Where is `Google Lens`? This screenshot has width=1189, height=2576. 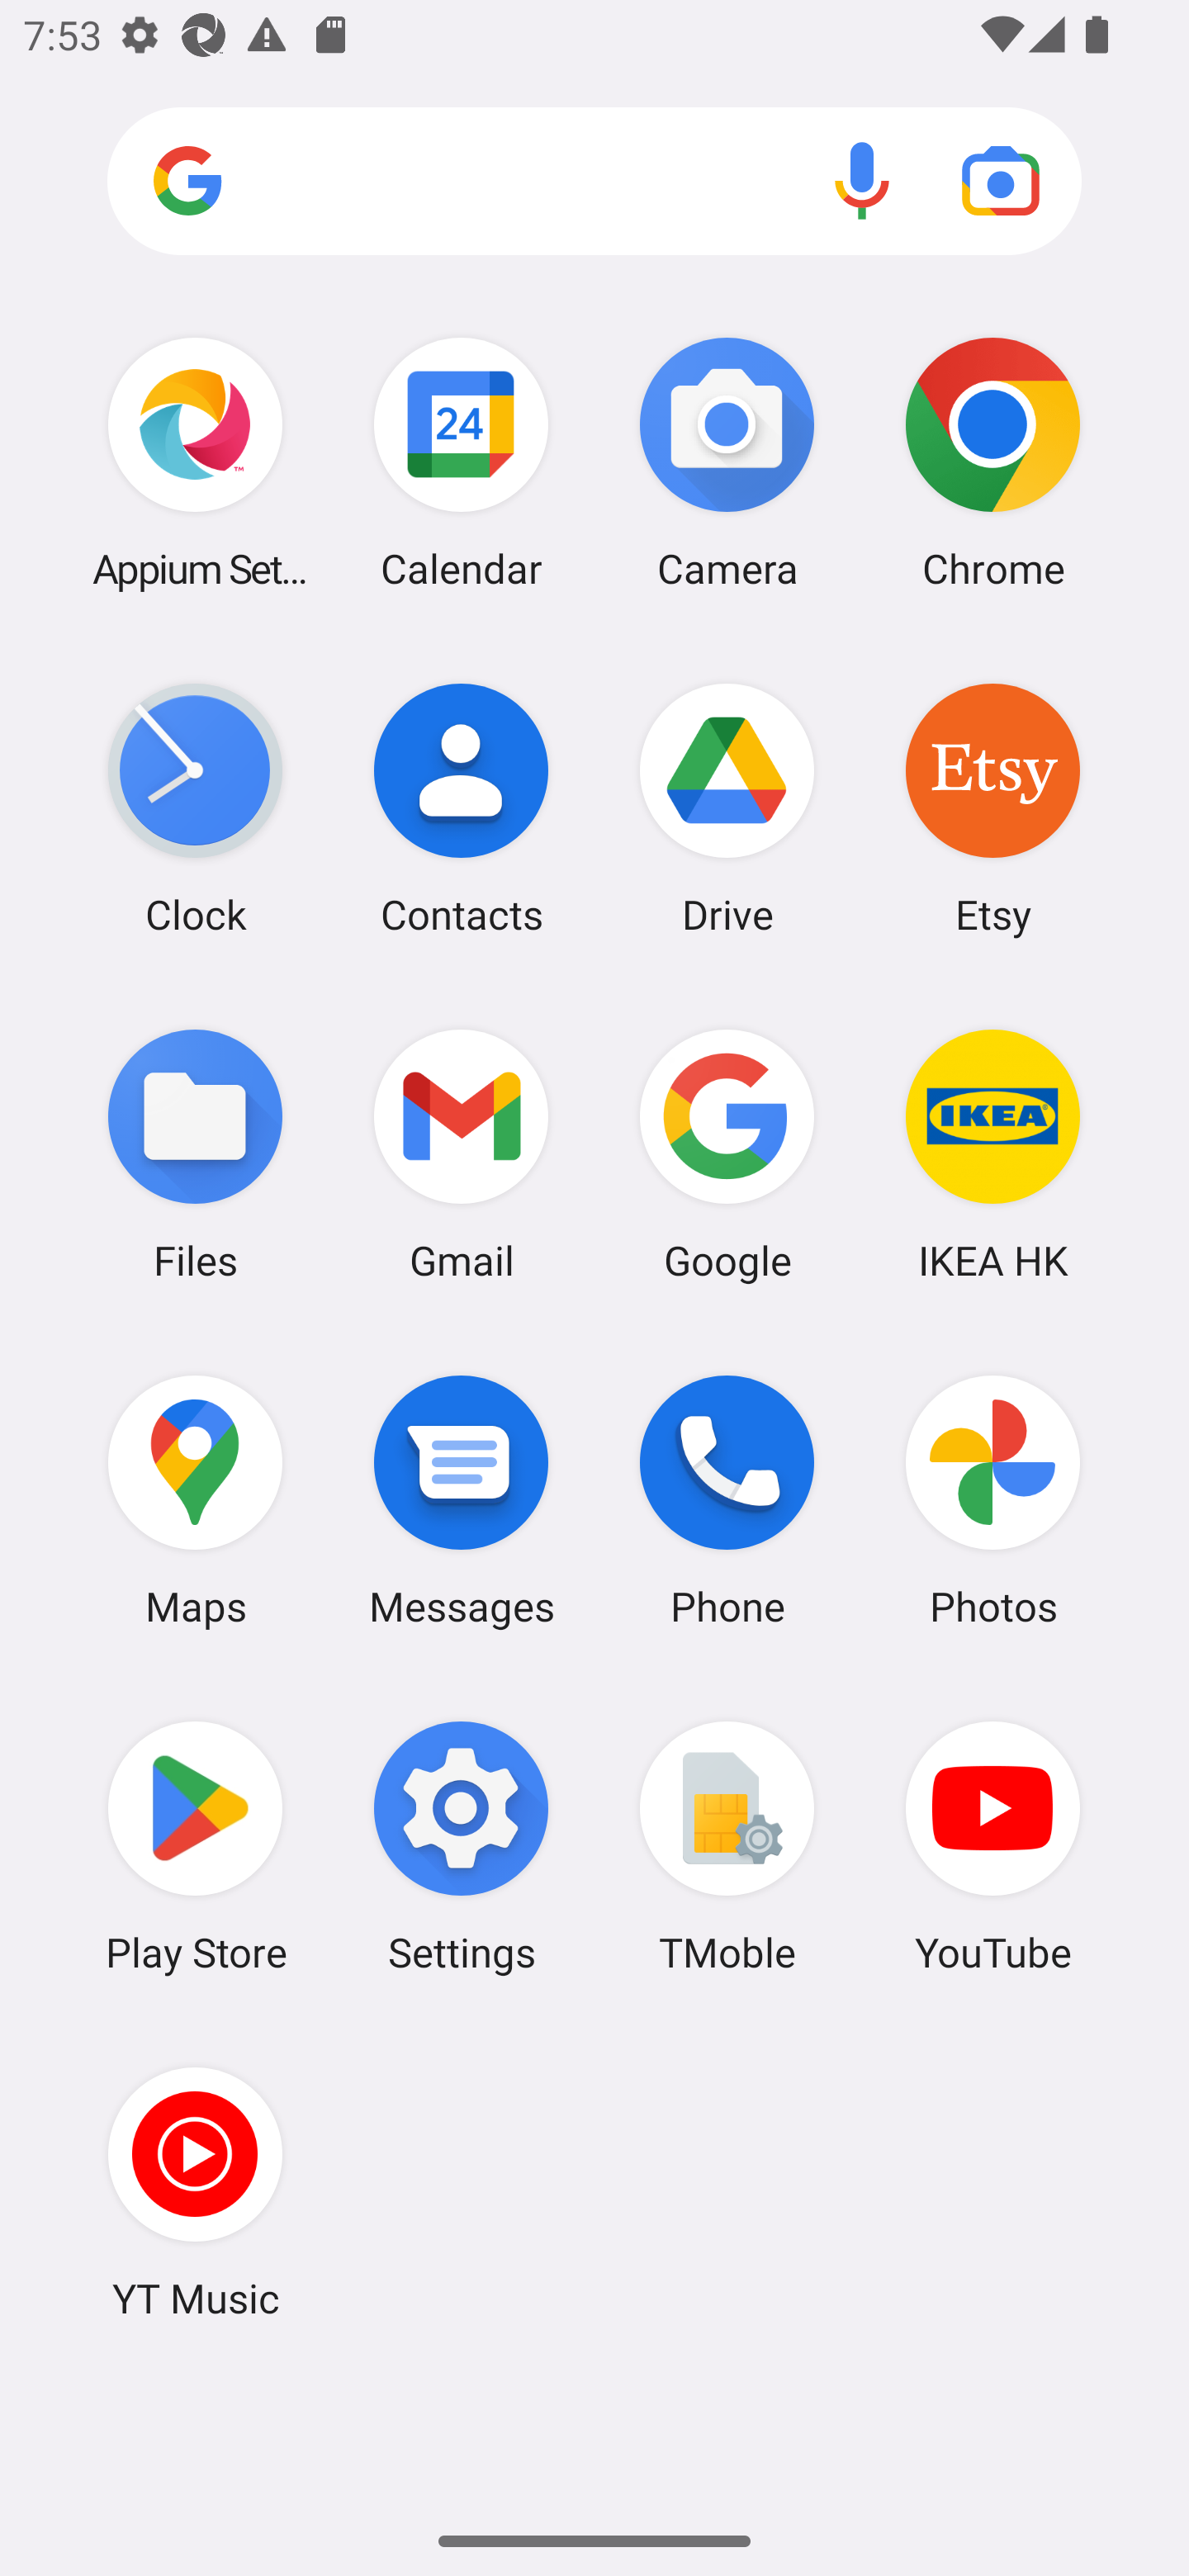
Google Lens is located at coordinates (1001, 180).